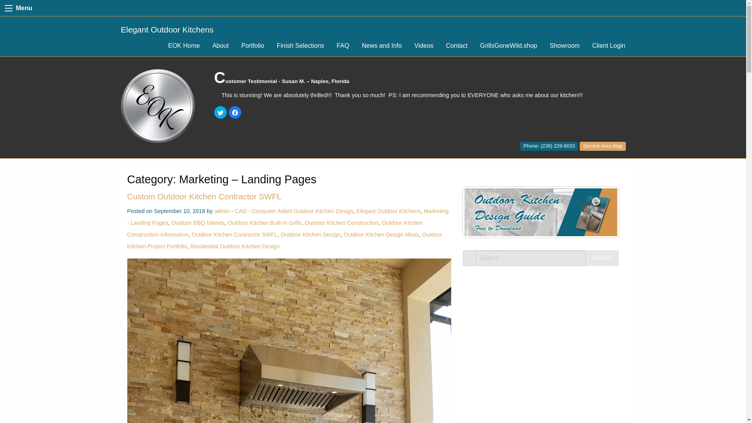 This screenshot has height=423, width=752. Describe the element at coordinates (220, 46) in the screenshot. I see `About` at that location.